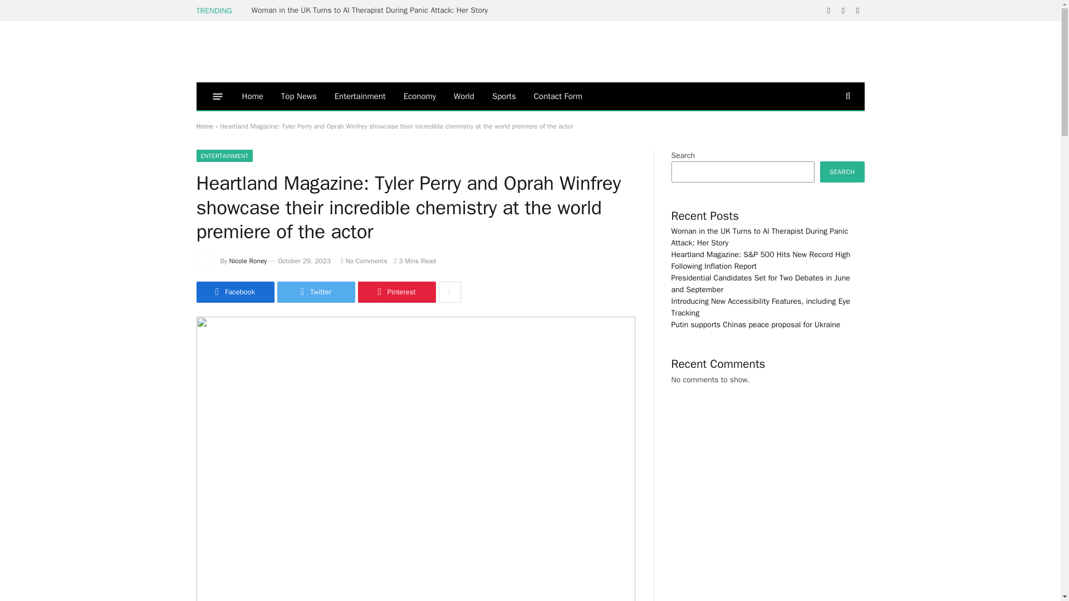 The image size is (1069, 601). What do you see at coordinates (234, 292) in the screenshot?
I see `Facebook` at bounding box center [234, 292].